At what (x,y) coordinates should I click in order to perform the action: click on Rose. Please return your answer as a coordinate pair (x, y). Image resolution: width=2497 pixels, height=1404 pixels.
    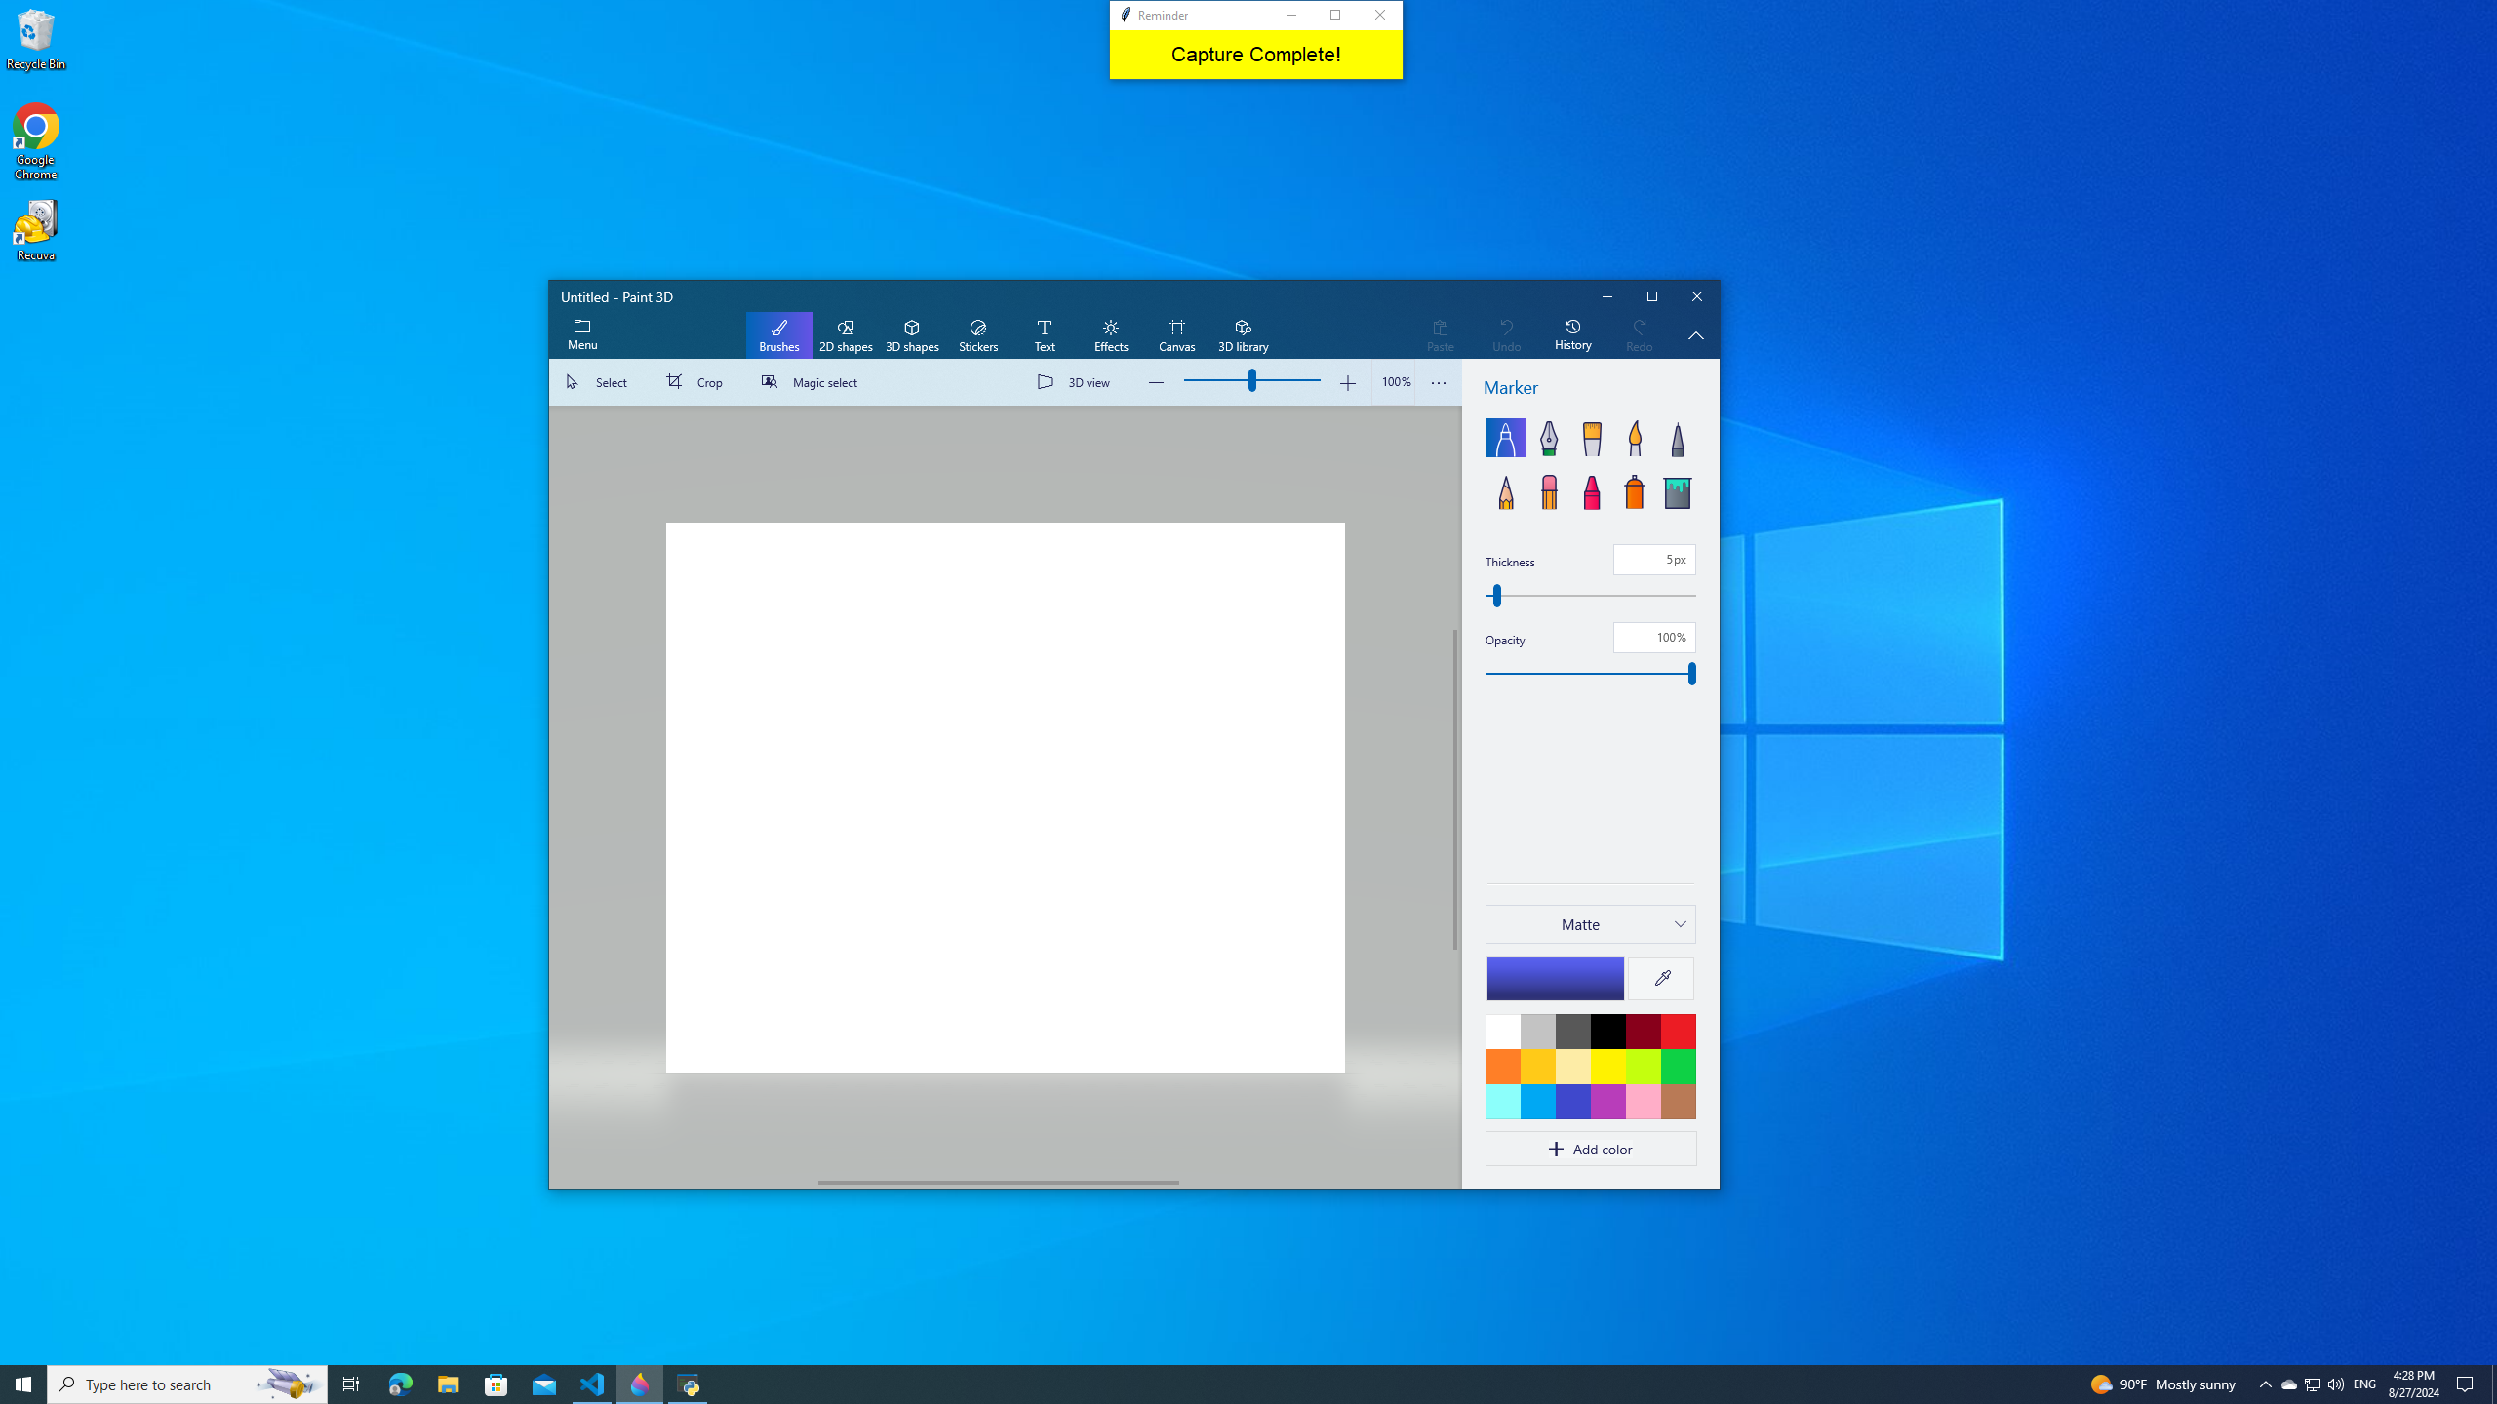
    Looking at the image, I should click on (1643, 1101).